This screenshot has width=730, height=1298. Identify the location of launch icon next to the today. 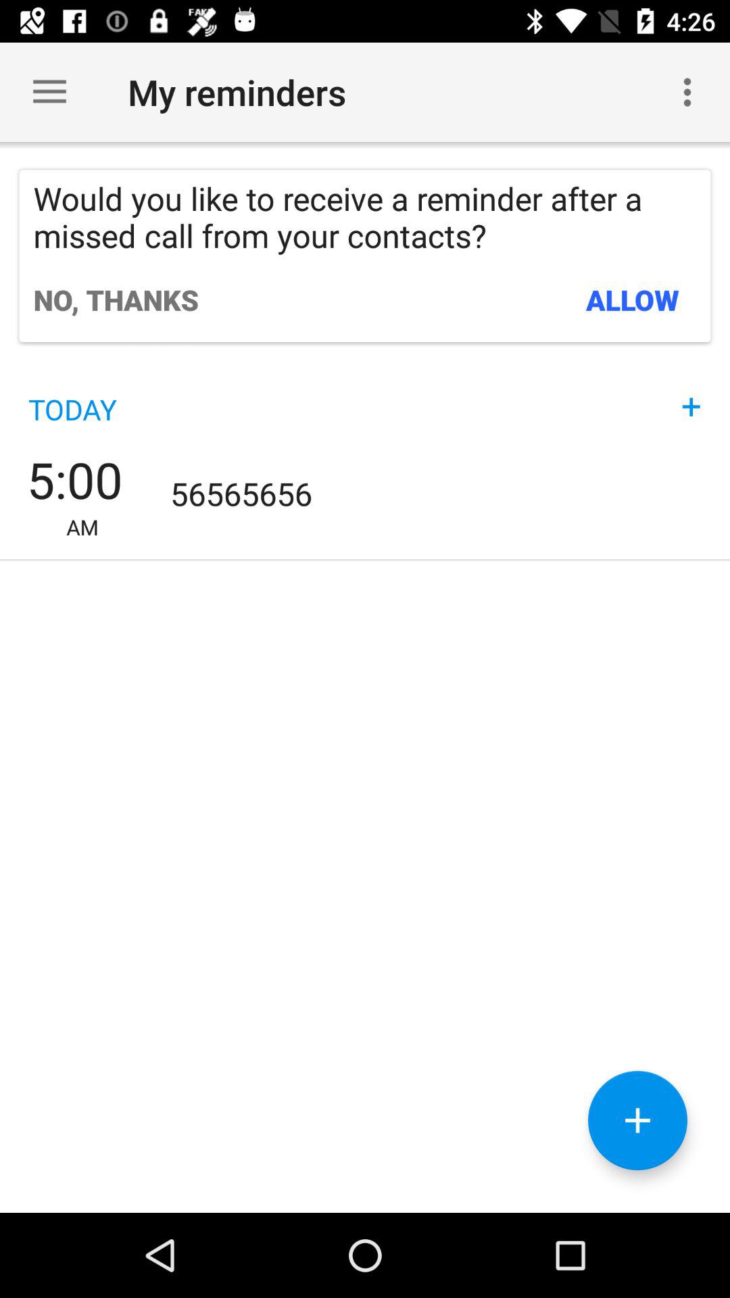
(691, 392).